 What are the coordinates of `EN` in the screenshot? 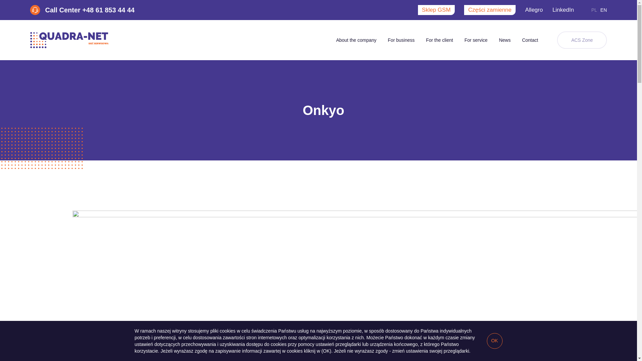 It's located at (603, 10).